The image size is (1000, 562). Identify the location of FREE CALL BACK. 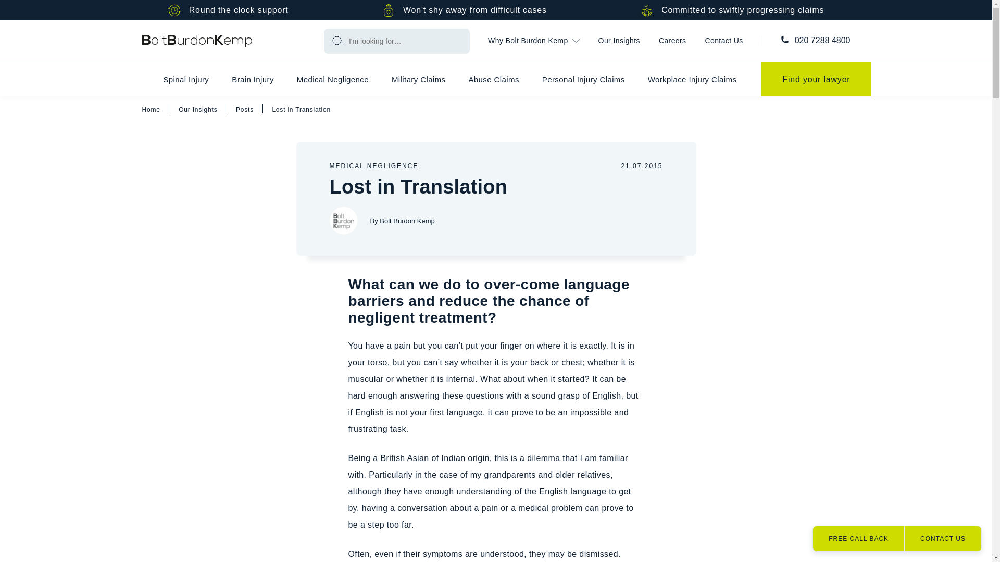
(858, 538).